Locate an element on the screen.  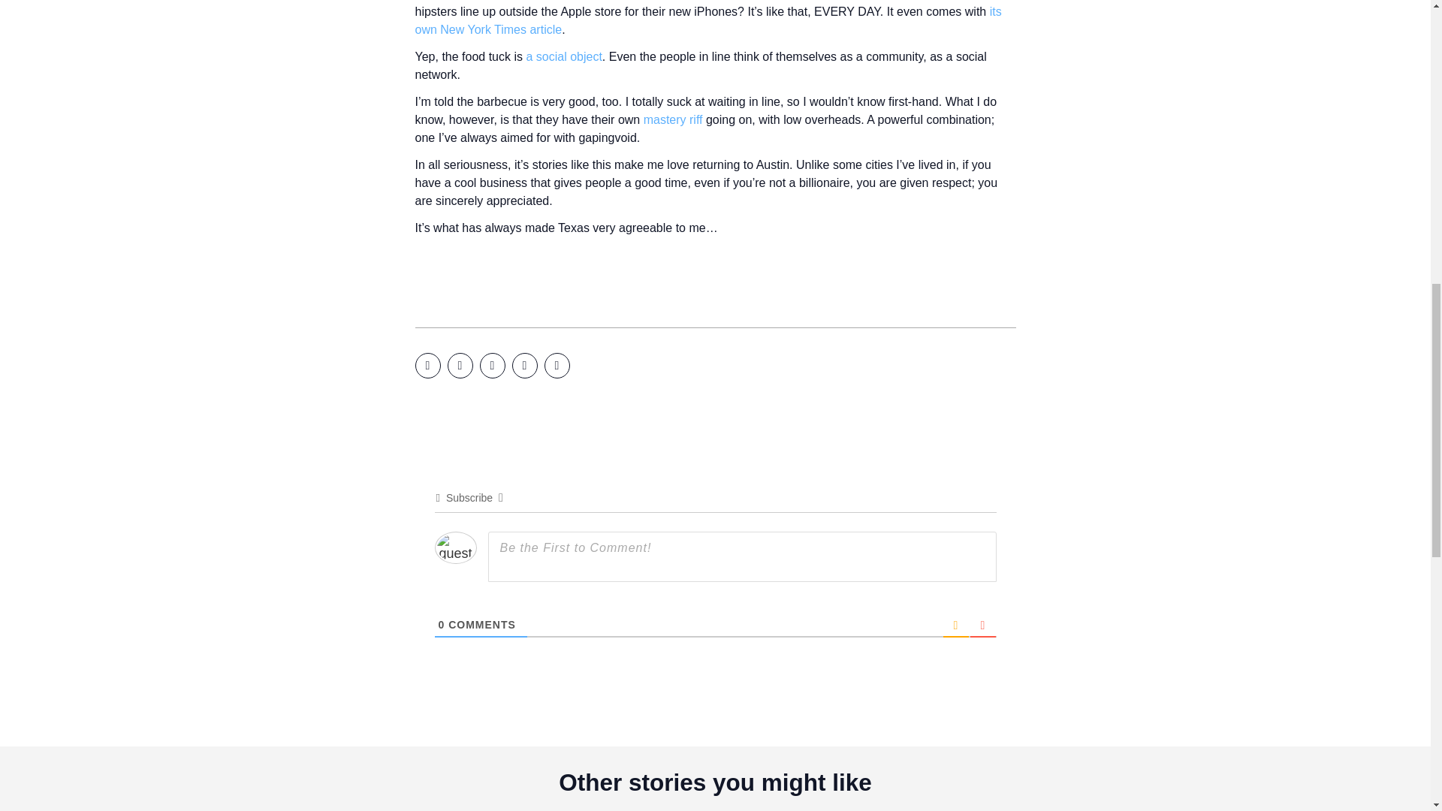
a social object is located at coordinates (563, 56).